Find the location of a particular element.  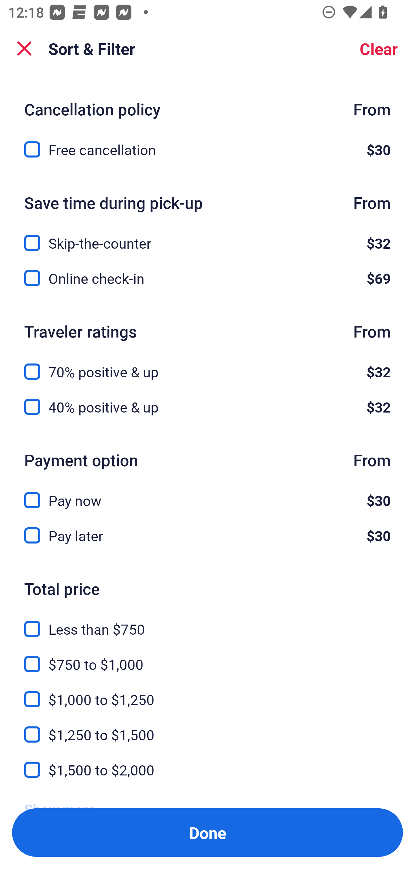

Online check-in, $69 Online check-in $69 is located at coordinates (207, 278).